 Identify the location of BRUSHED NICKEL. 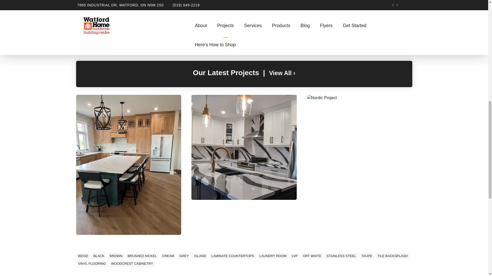
(142, 256).